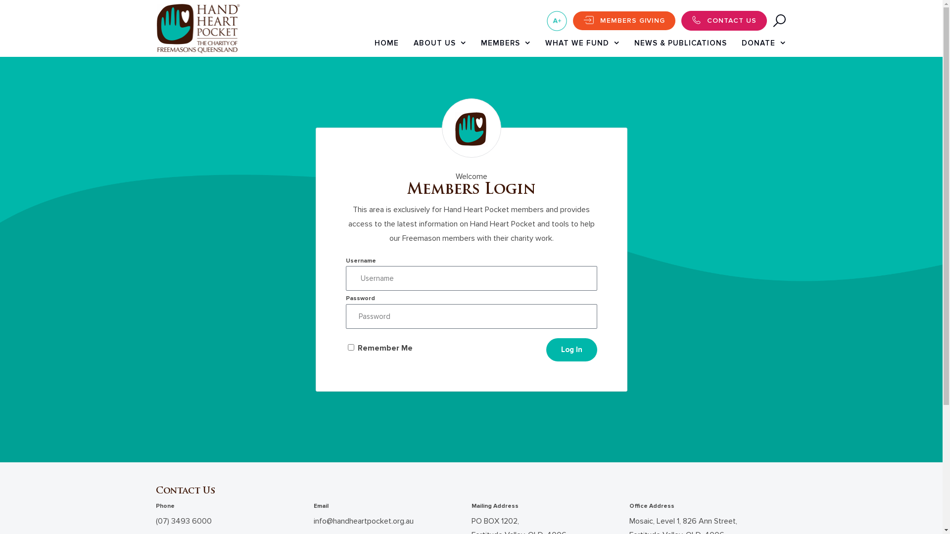 This screenshot has width=950, height=534. What do you see at coordinates (681, 45) in the screenshot?
I see `NEWS & PUBLICATIONS` at bounding box center [681, 45].